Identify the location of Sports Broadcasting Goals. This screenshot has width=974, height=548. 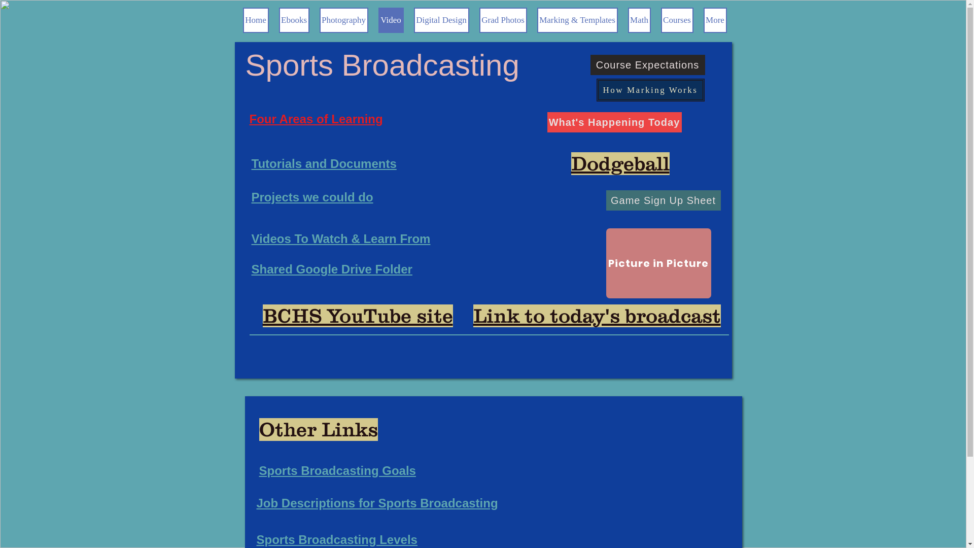
(337, 471).